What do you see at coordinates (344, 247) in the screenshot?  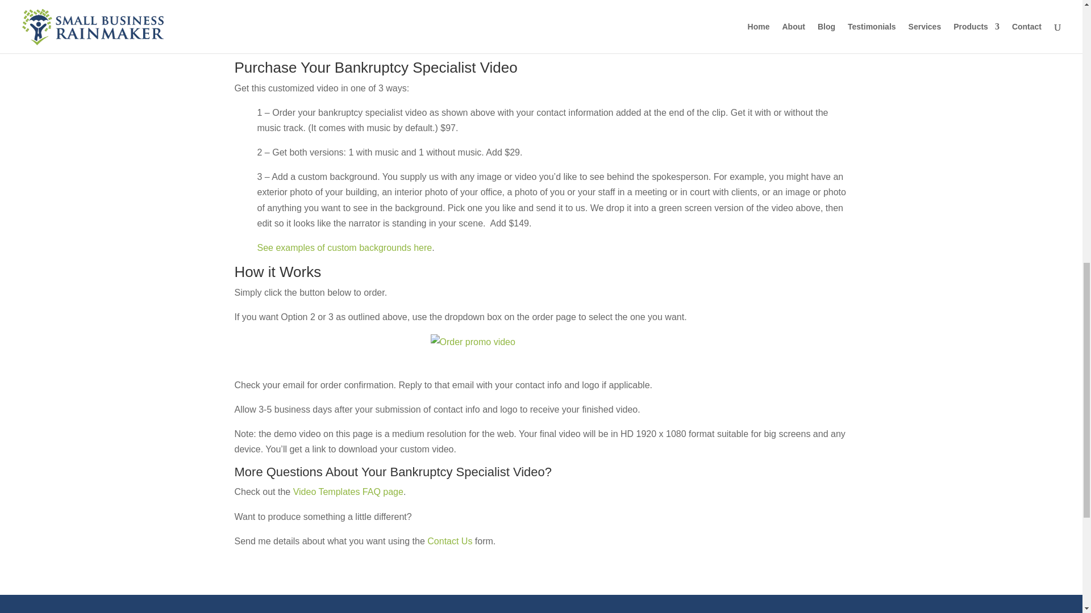 I see `See examples of custom backgrounds here` at bounding box center [344, 247].